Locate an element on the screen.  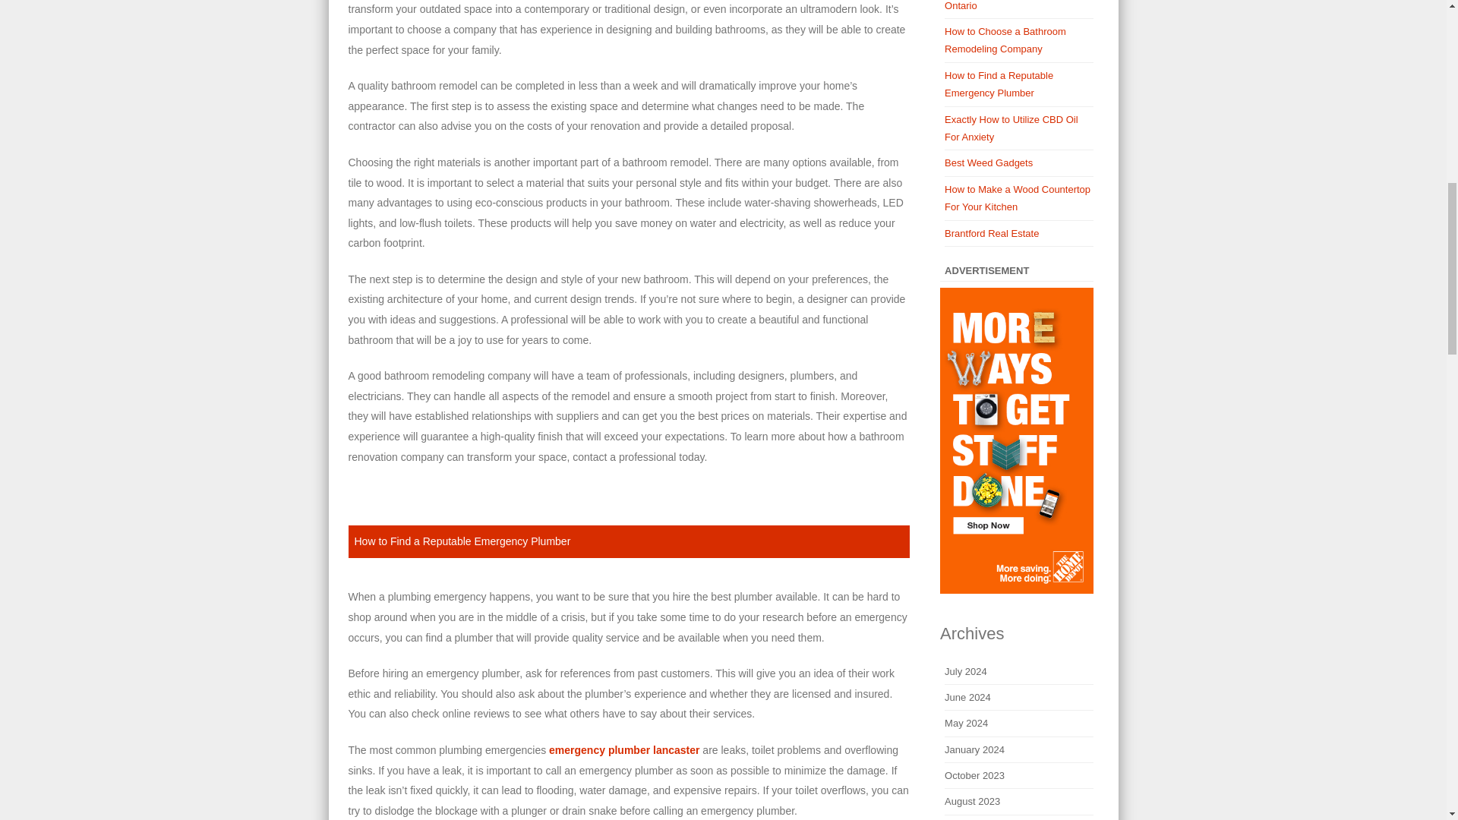
Permalink to How to Find a Reputable Emergency Plumber is located at coordinates (462, 541).